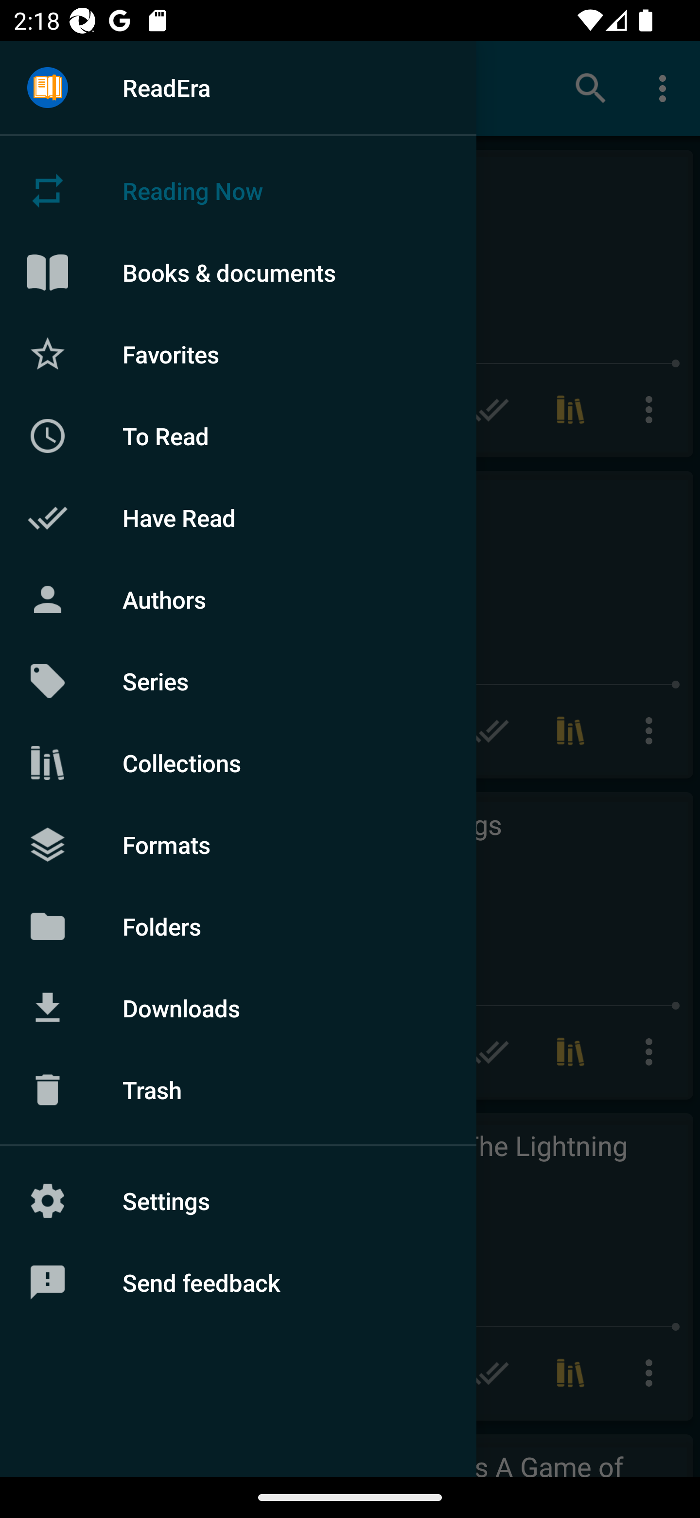 The width and height of the screenshot is (700, 1518). What do you see at coordinates (591, 88) in the screenshot?
I see `Search books & documents` at bounding box center [591, 88].